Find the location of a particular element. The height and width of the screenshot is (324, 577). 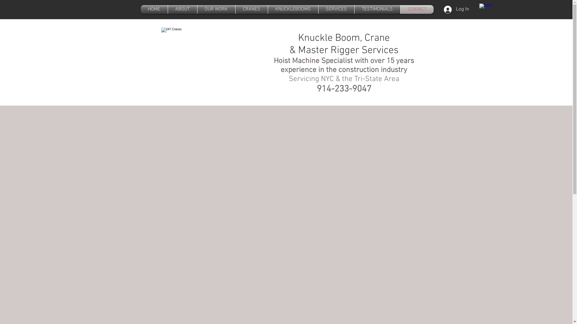

Log In is located at coordinates (456, 10).